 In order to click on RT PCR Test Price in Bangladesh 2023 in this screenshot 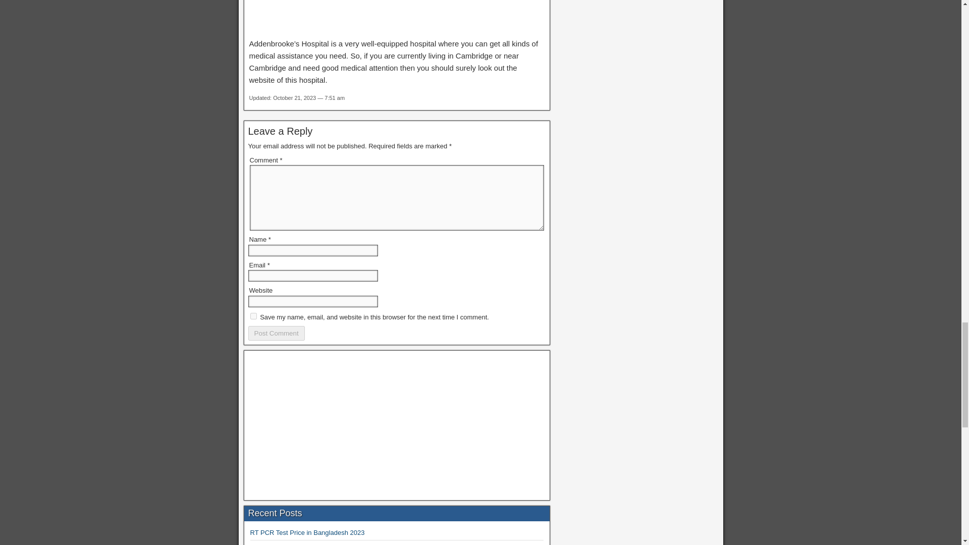, I will do `click(307, 532)`.